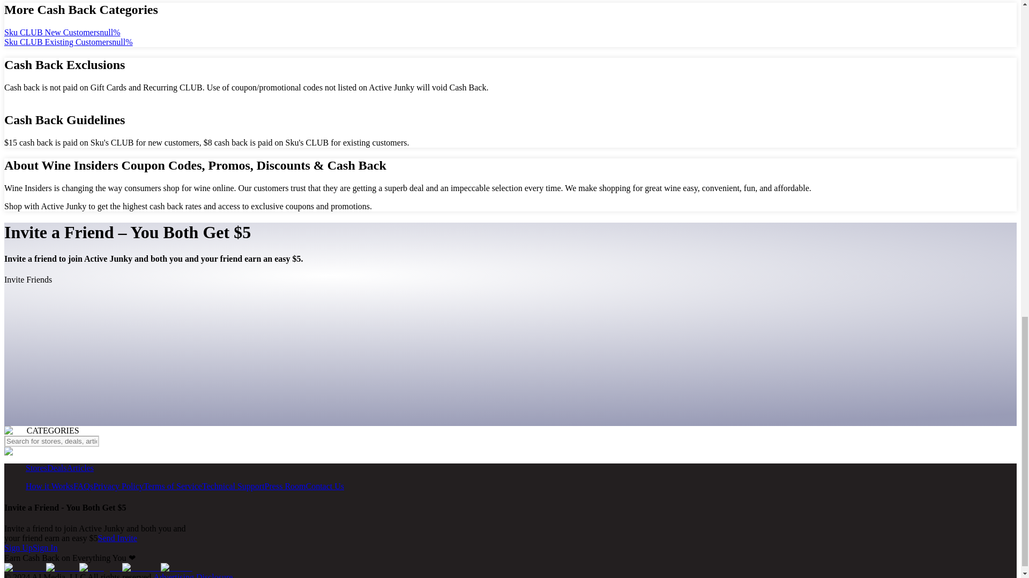 This screenshot has width=1029, height=578. I want to click on Terms of Service, so click(173, 486).